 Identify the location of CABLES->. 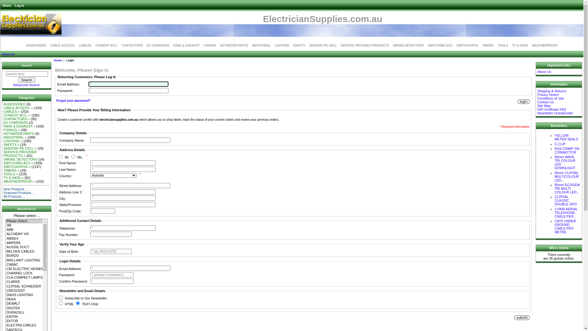
(12, 112).